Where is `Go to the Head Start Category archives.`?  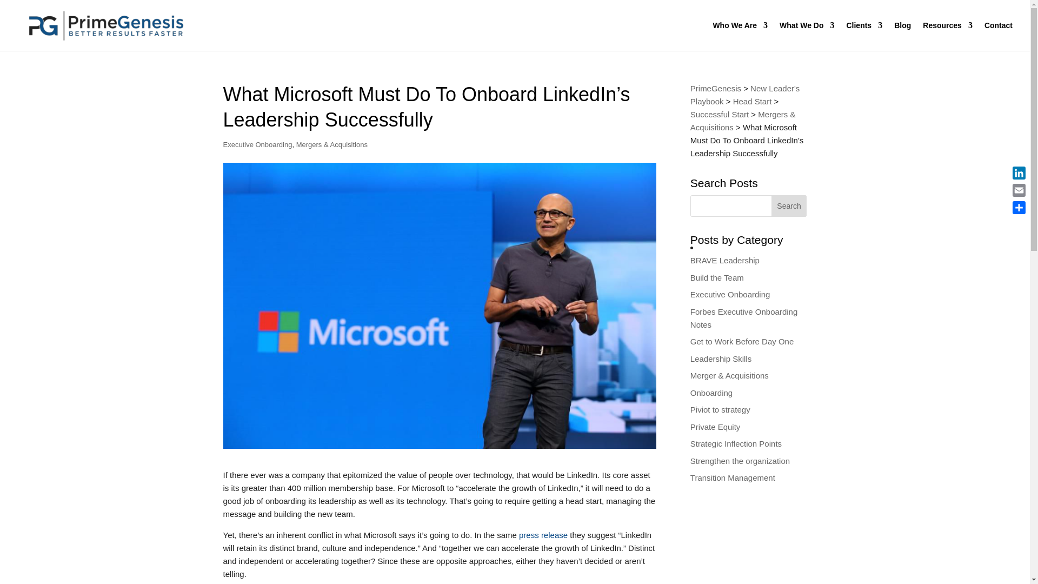 Go to the Head Start Category archives. is located at coordinates (753, 101).